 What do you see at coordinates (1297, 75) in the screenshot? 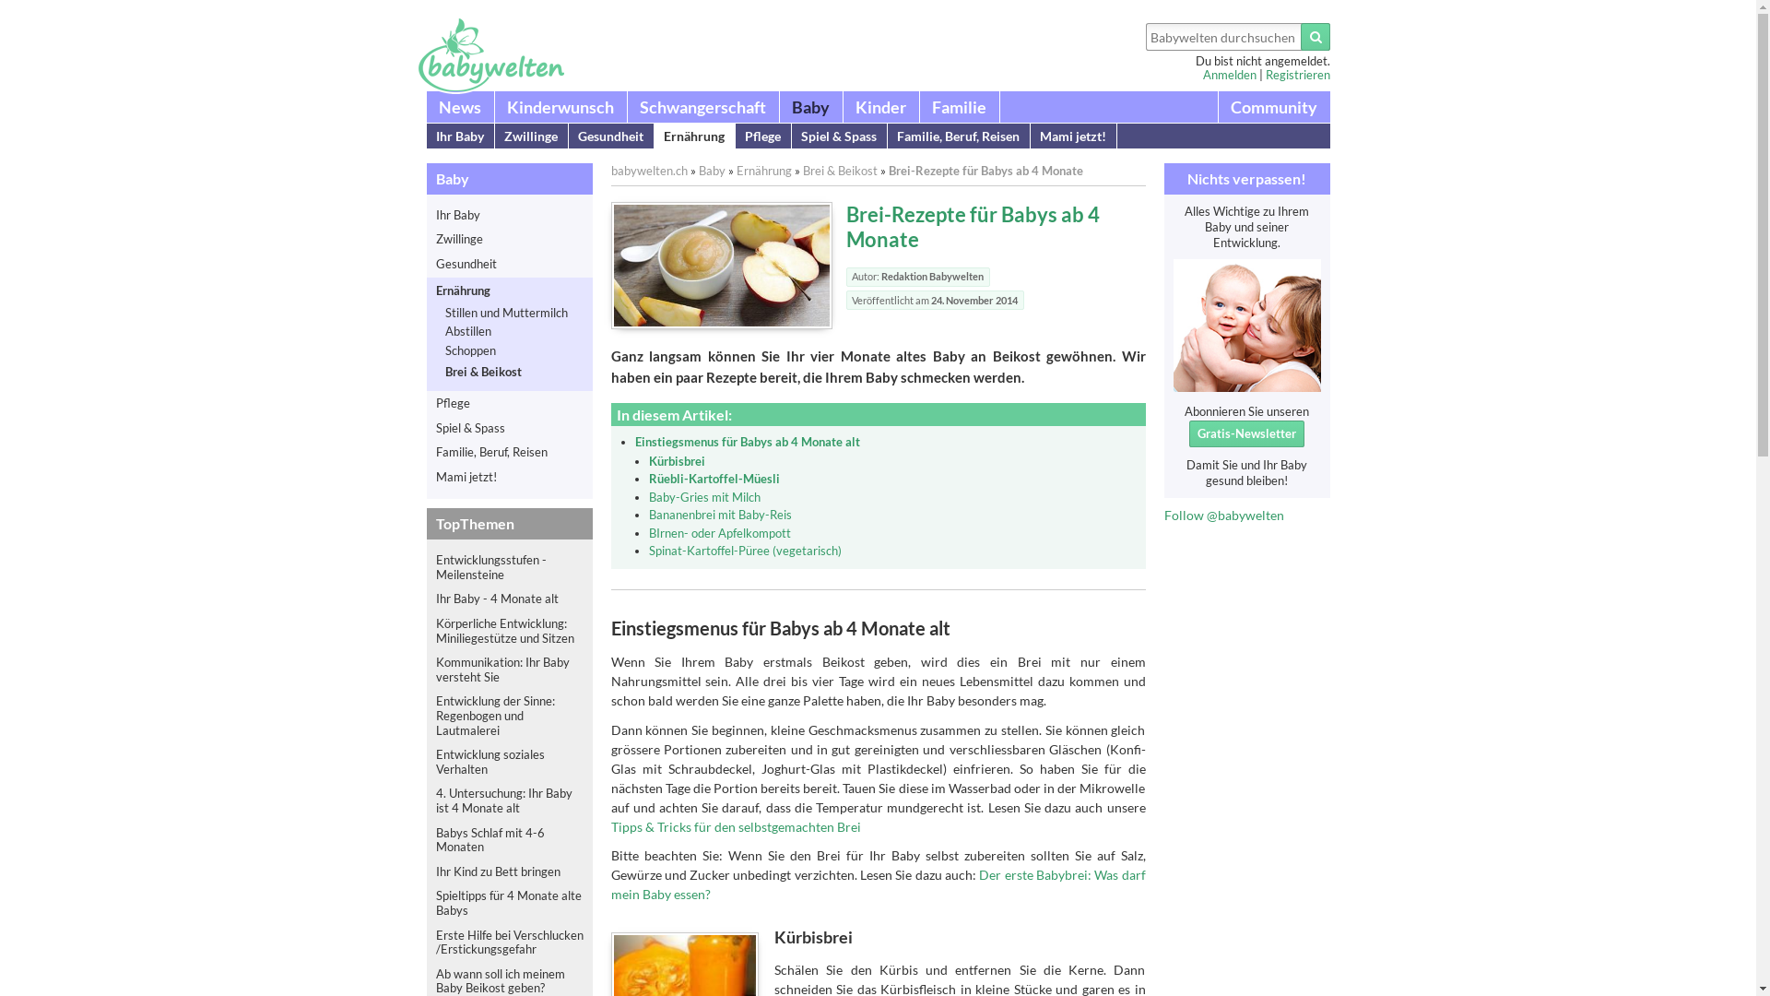
I see `Registrieren` at bounding box center [1297, 75].